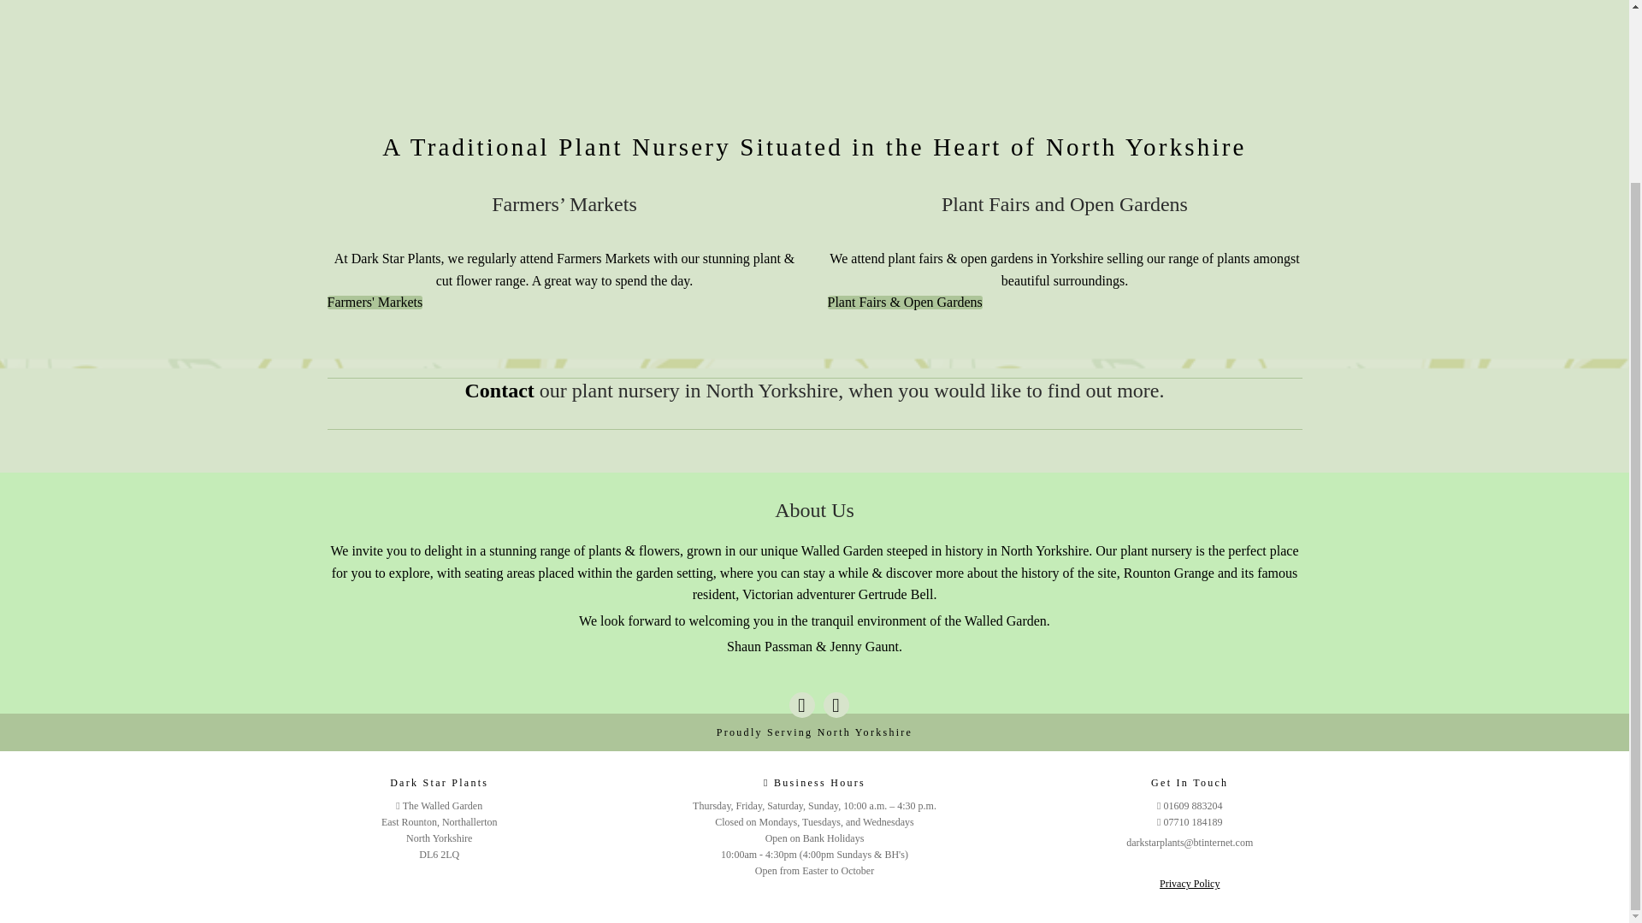 This screenshot has width=1642, height=923. What do you see at coordinates (800, 705) in the screenshot?
I see `Facebook` at bounding box center [800, 705].